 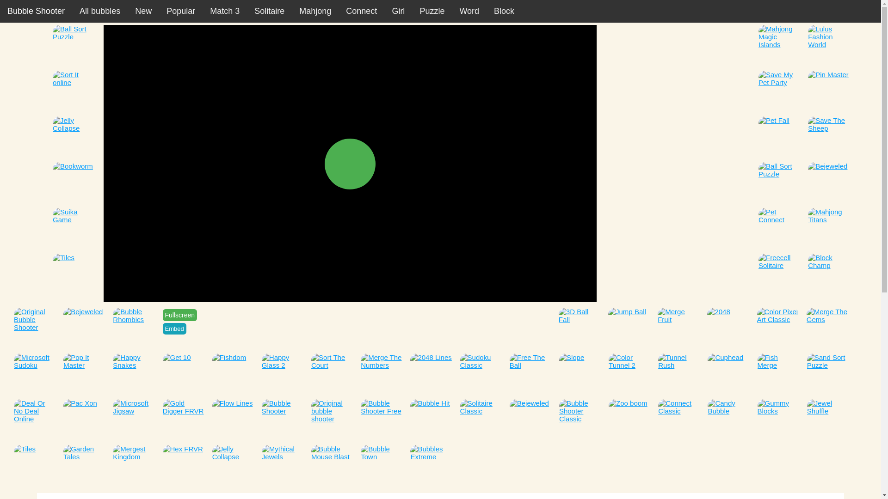 What do you see at coordinates (829, 91) in the screenshot?
I see `Pin Master` at bounding box center [829, 91].